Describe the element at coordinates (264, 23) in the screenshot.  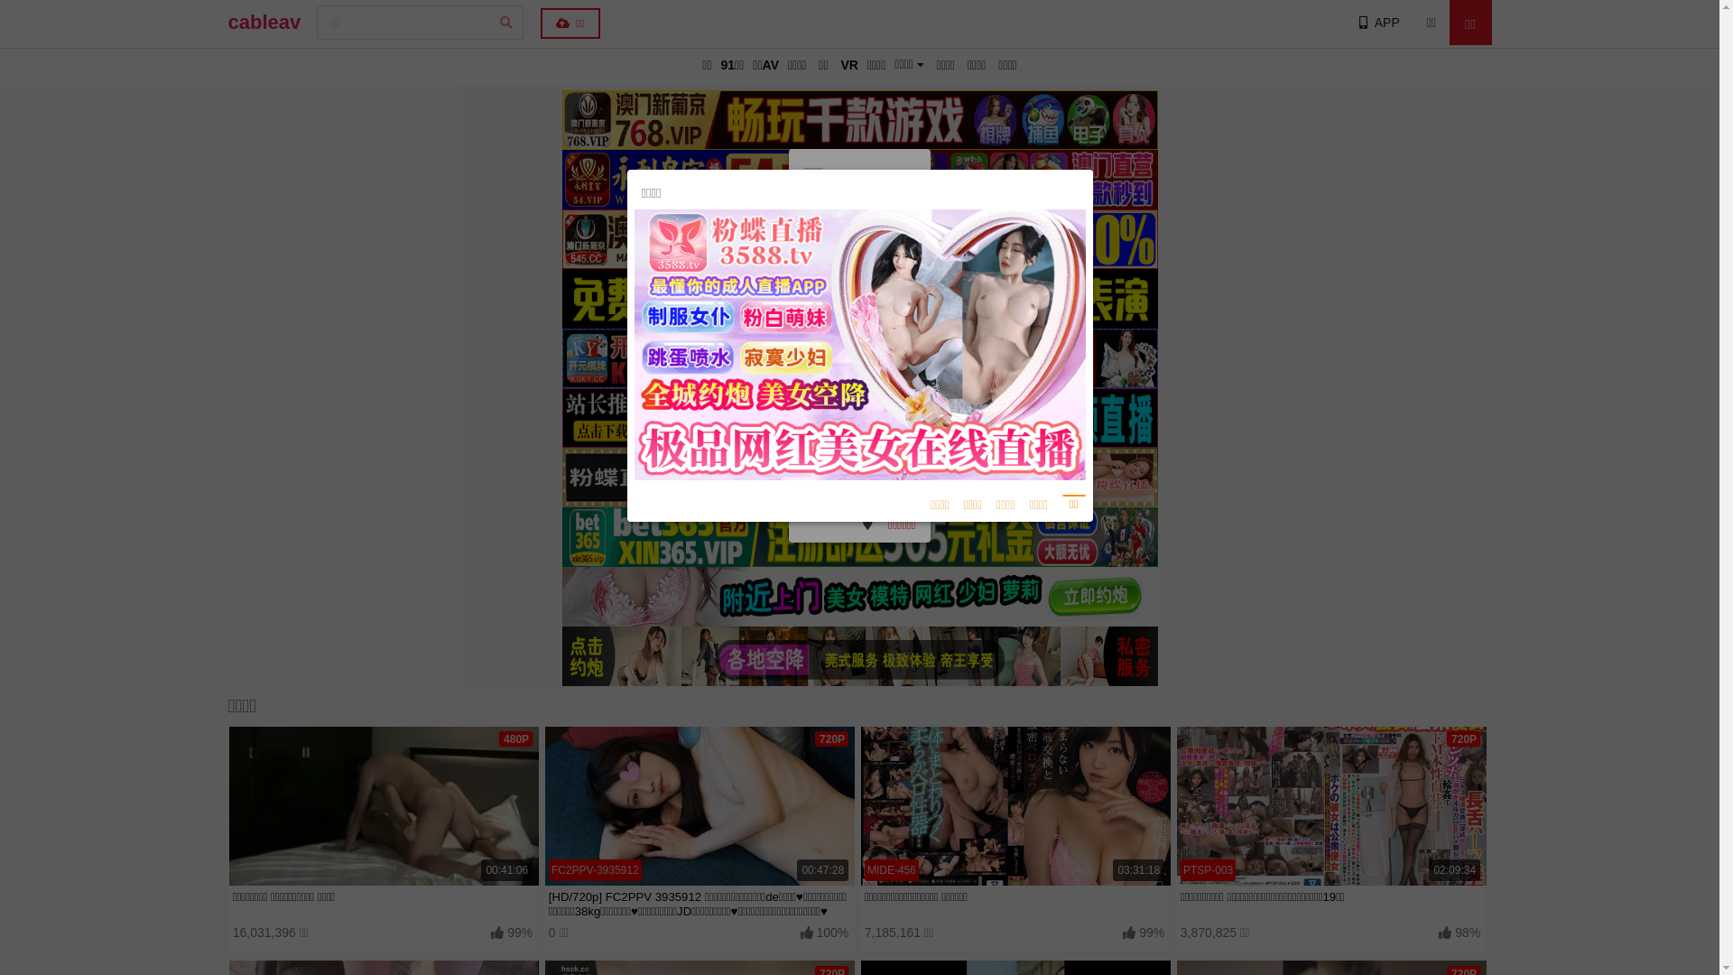
I see `cableav` at that location.